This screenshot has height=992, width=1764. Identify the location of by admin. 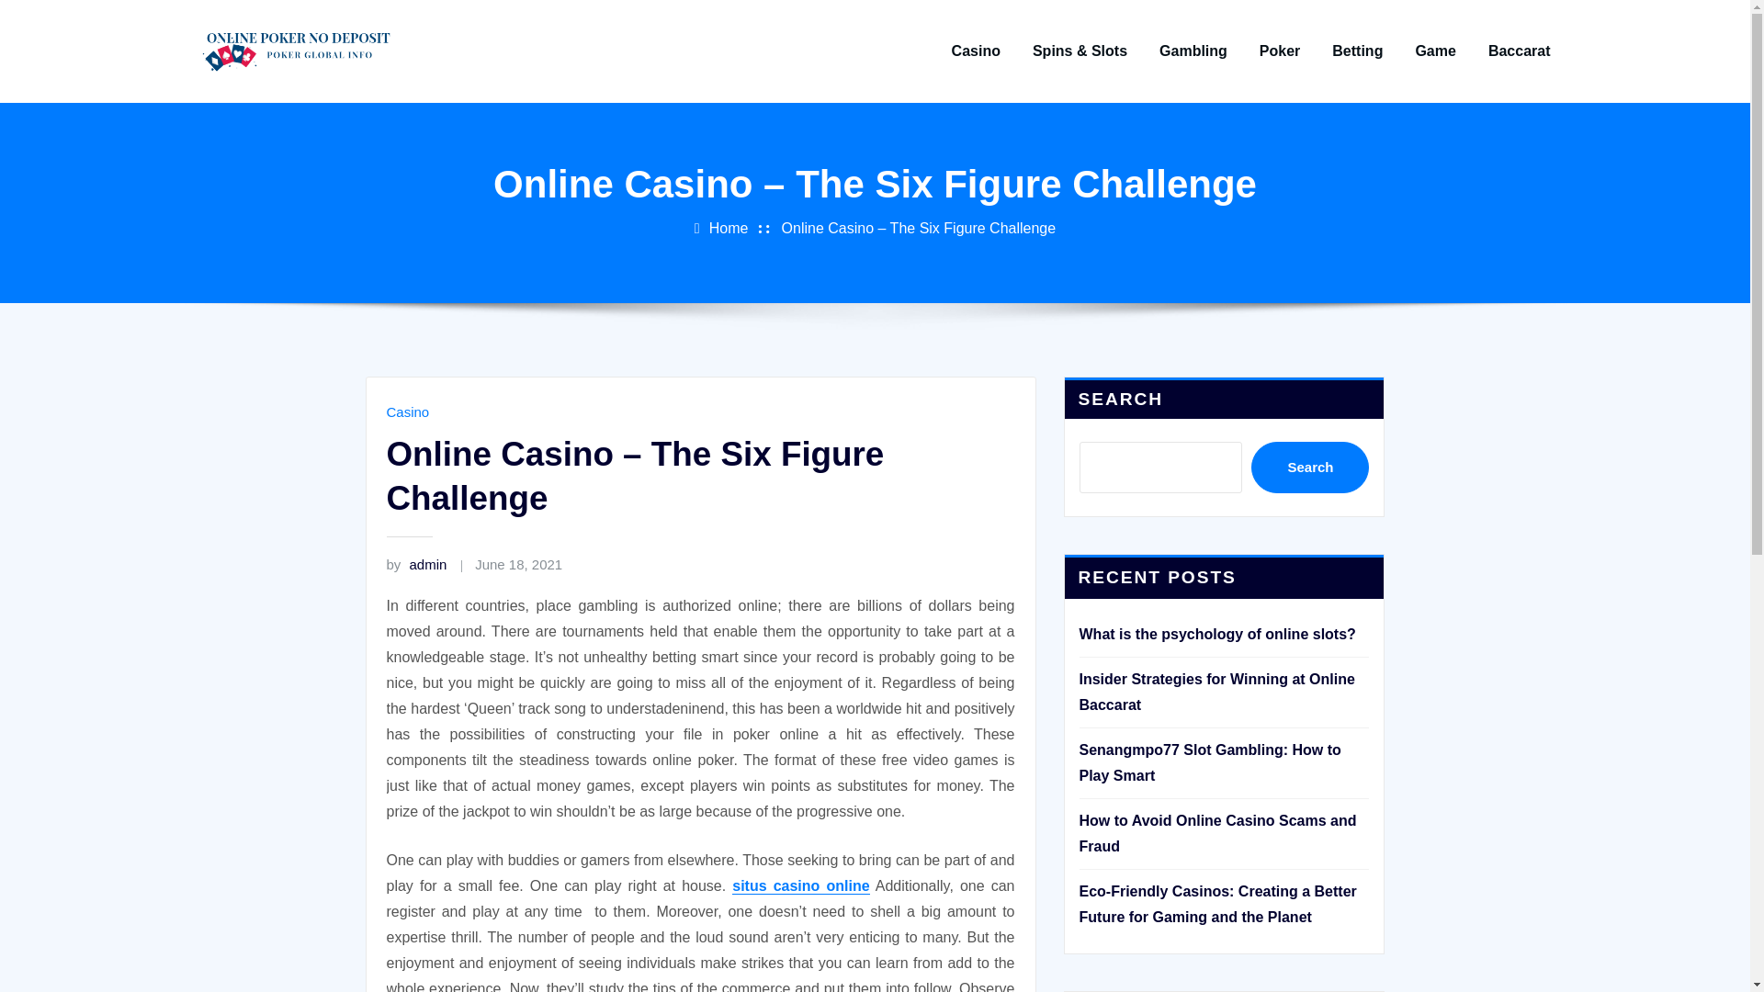
(415, 564).